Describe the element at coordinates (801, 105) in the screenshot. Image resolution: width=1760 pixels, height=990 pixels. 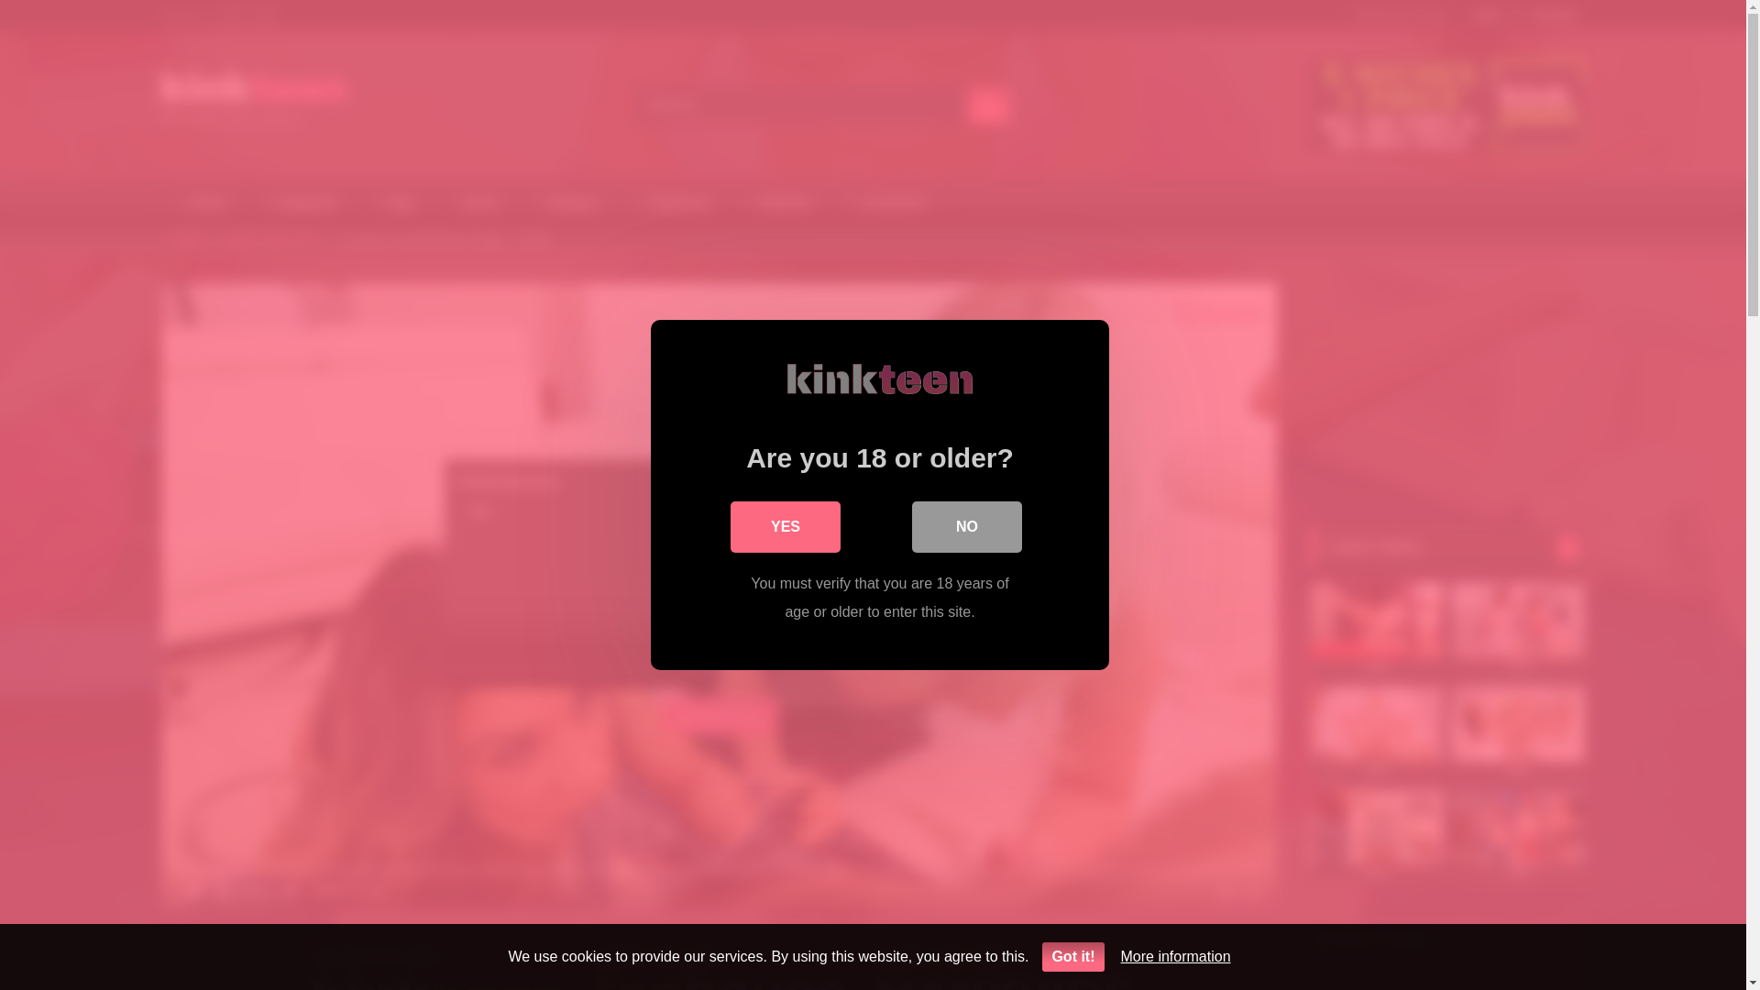
I see `Search...` at that location.